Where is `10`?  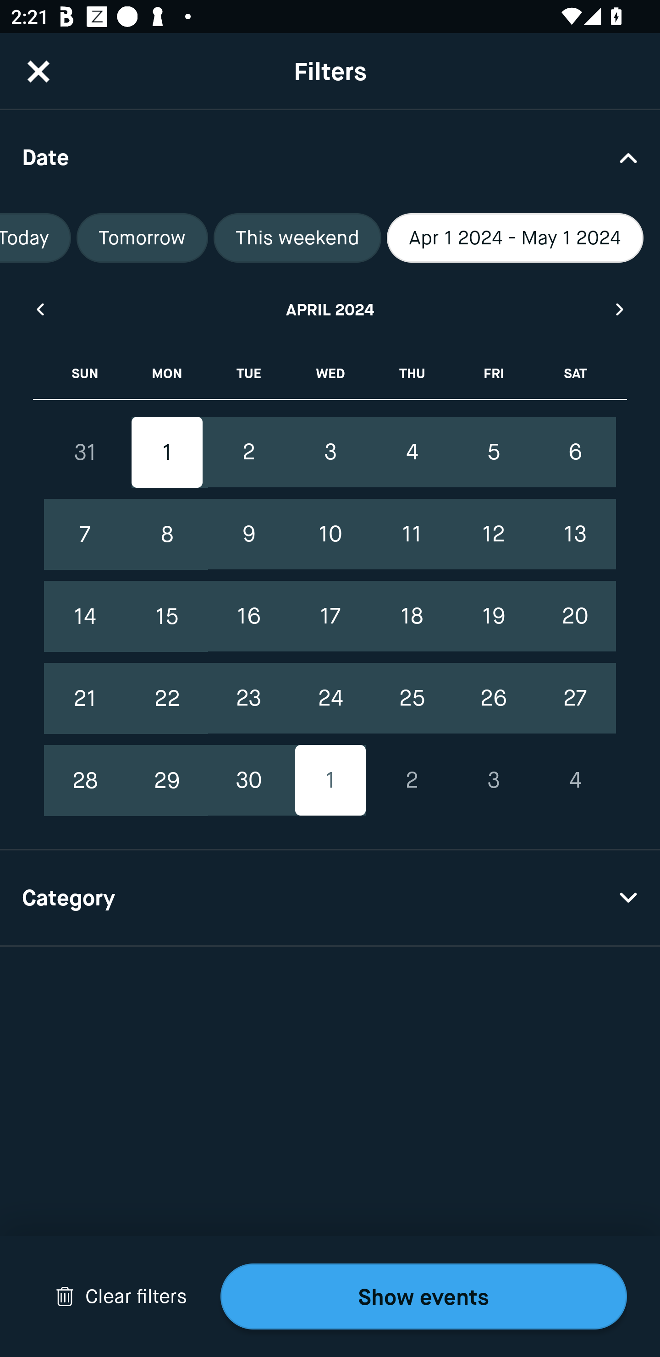 10 is located at coordinates (330, 535).